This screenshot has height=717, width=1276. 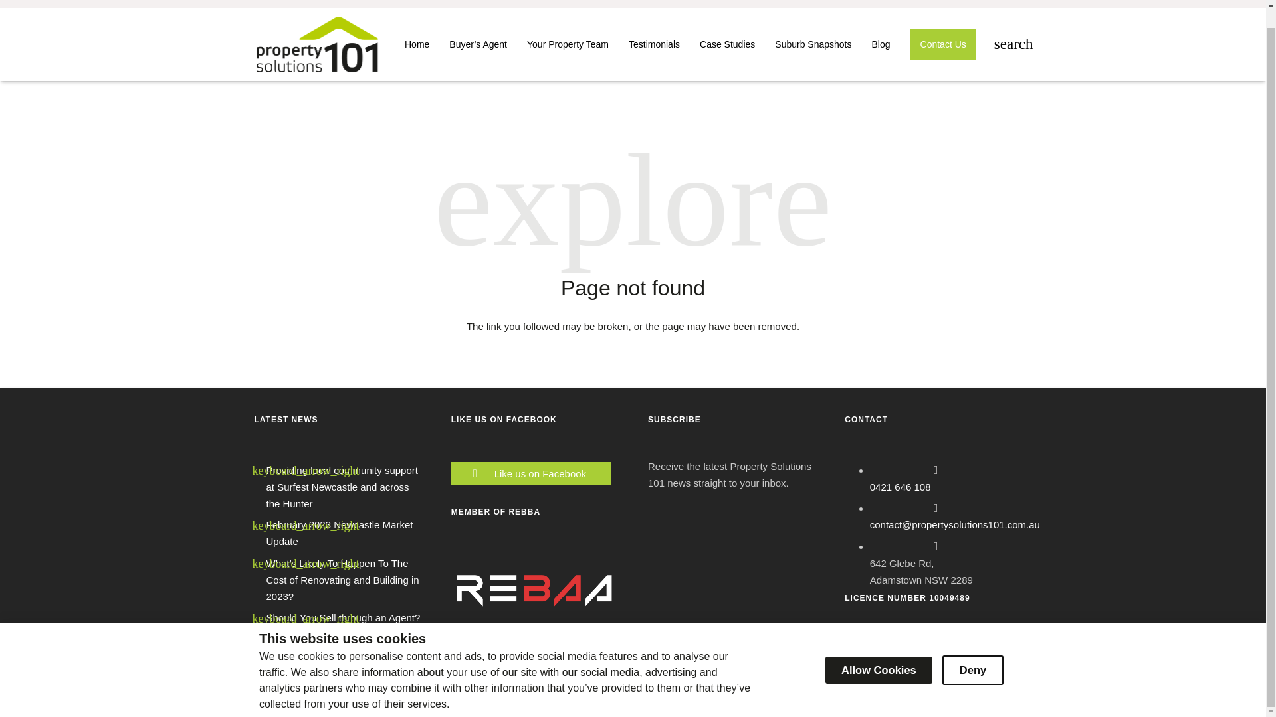 What do you see at coordinates (944, 44) in the screenshot?
I see `Contact Us` at bounding box center [944, 44].